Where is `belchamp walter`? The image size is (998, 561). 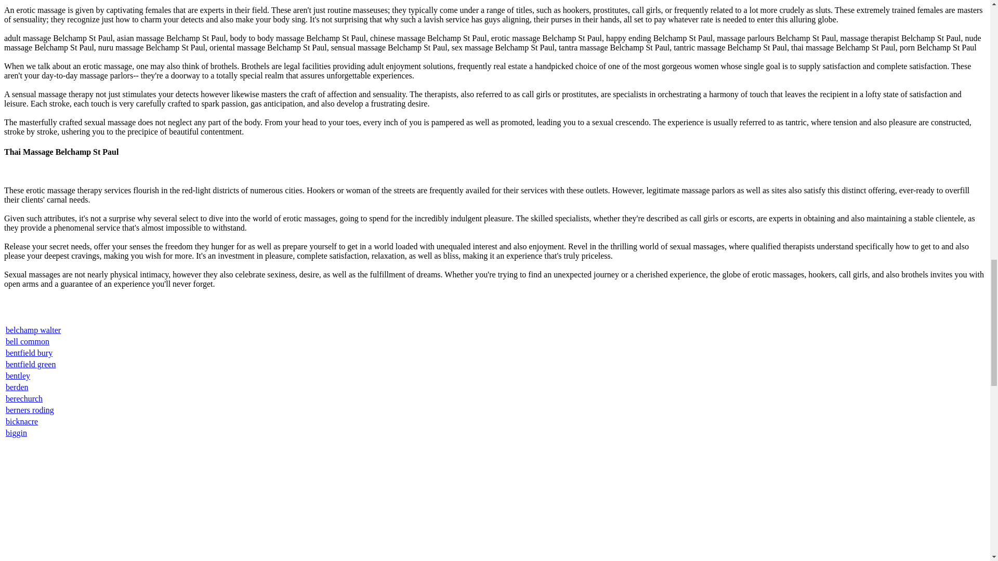 belchamp walter is located at coordinates (33, 330).